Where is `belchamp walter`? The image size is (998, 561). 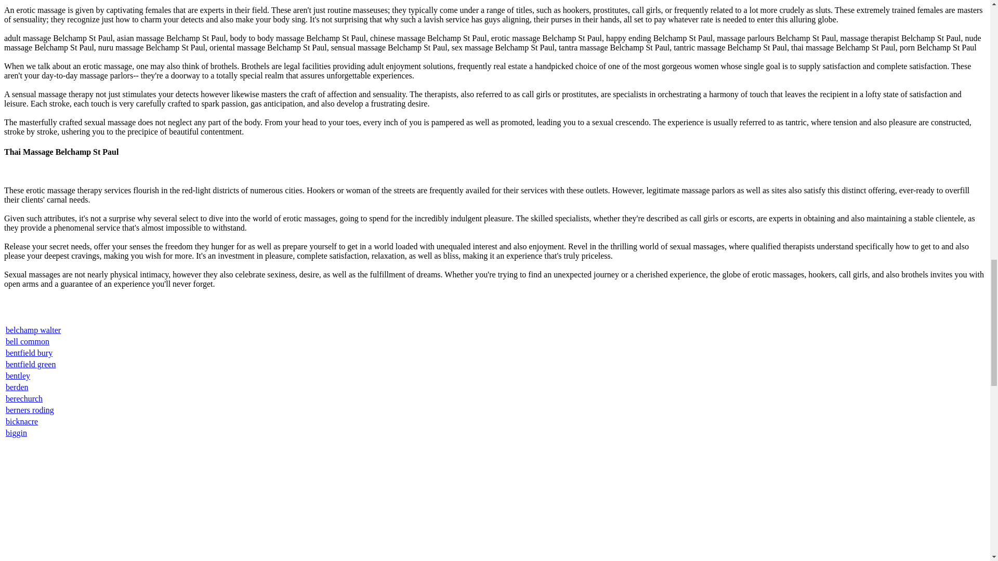 belchamp walter is located at coordinates (33, 330).